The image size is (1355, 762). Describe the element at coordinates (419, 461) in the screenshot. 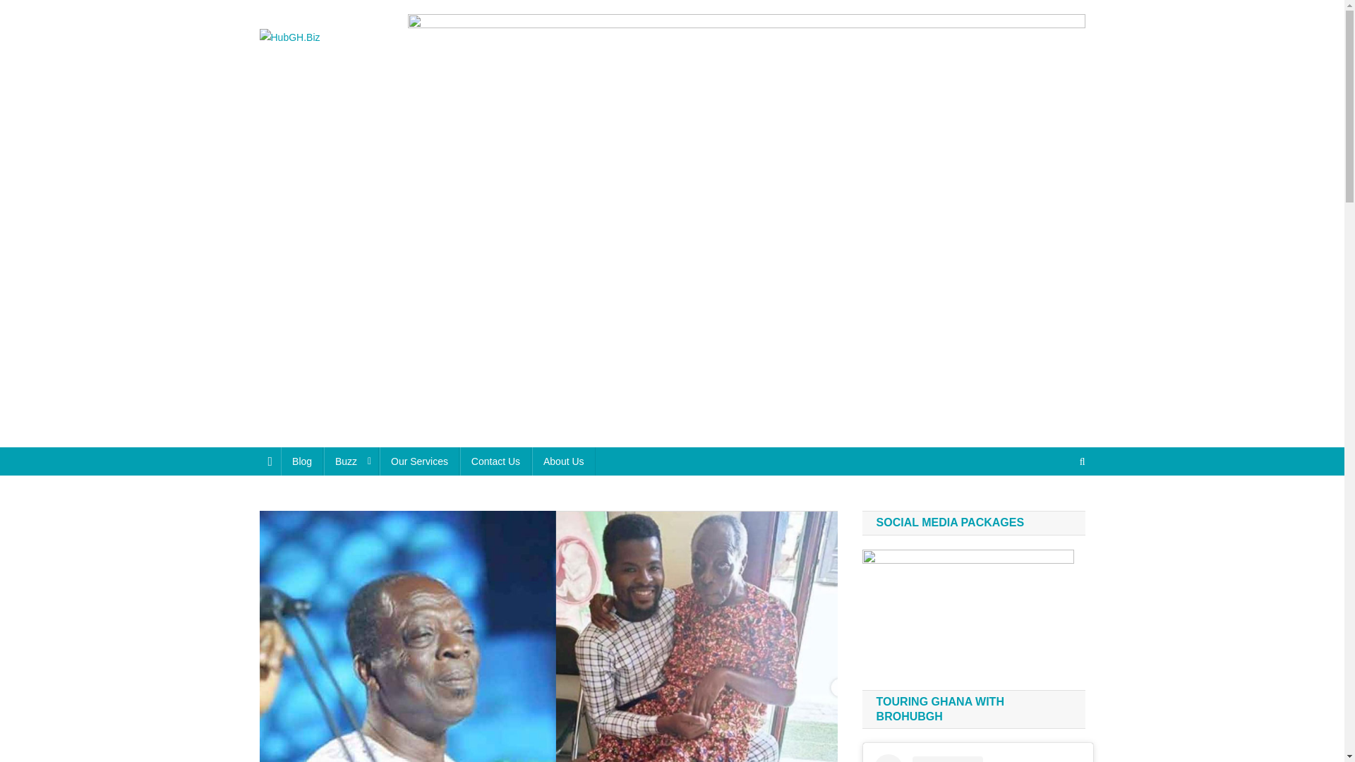

I see `Our Services` at that location.